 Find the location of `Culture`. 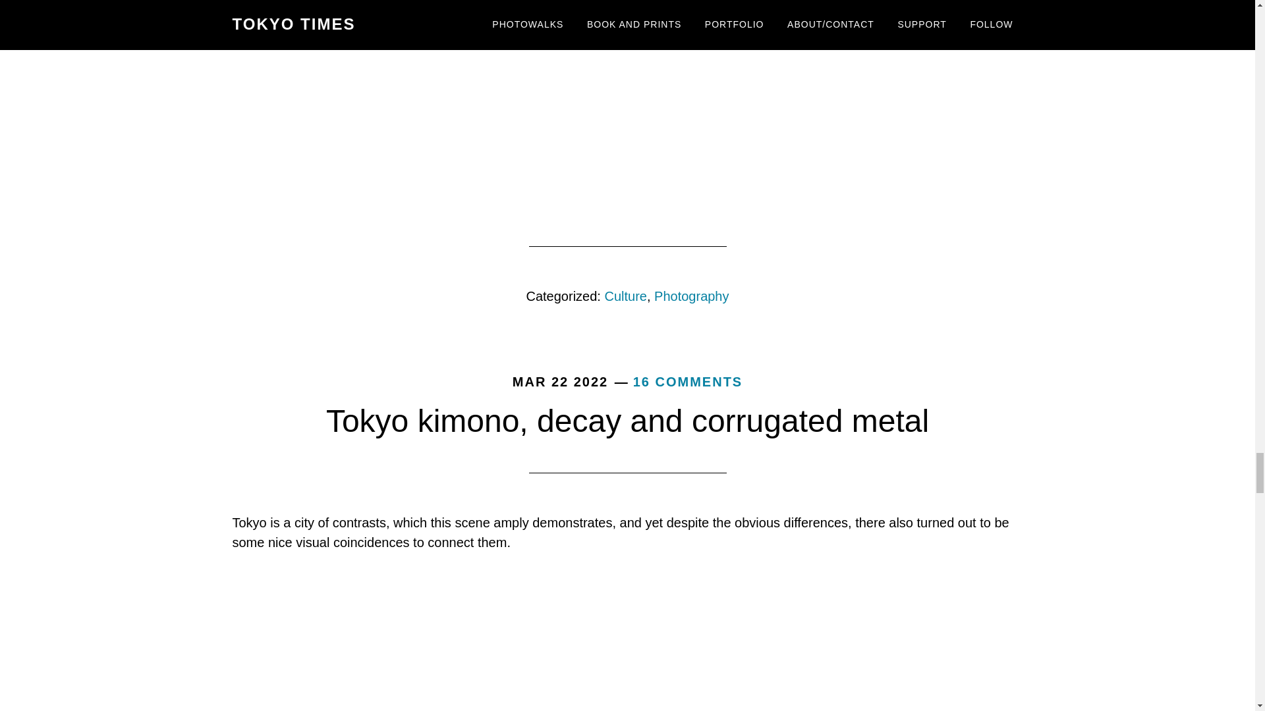

Culture is located at coordinates (625, 296).